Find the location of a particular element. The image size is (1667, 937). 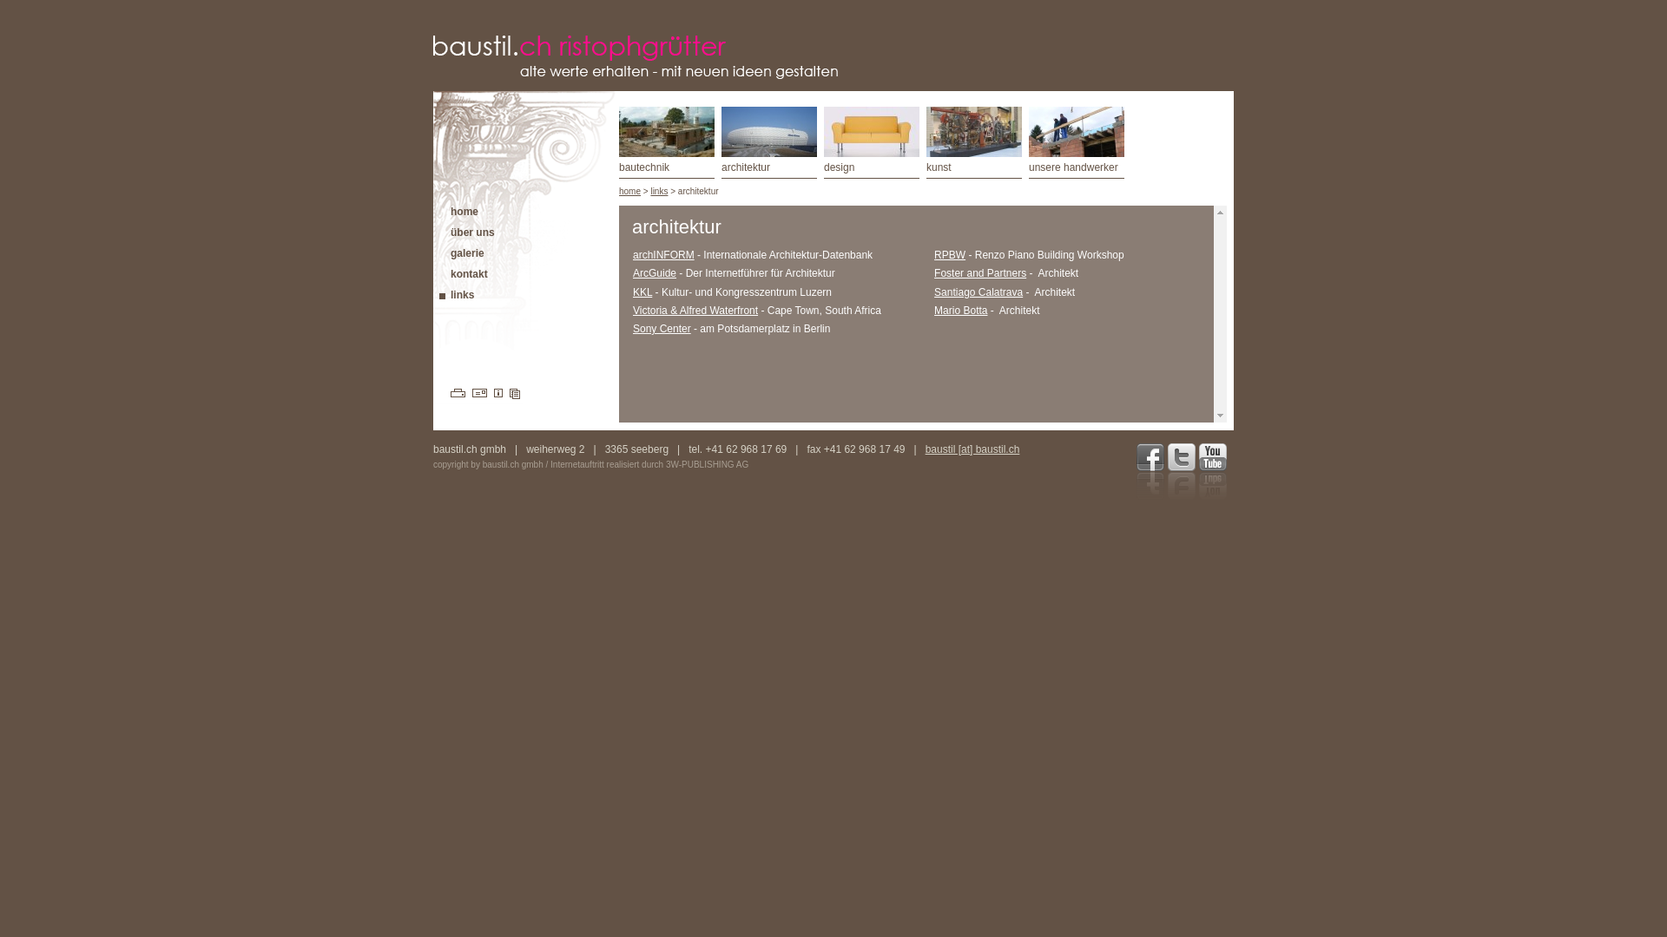

RPBW is located at coordinates (950, 255).